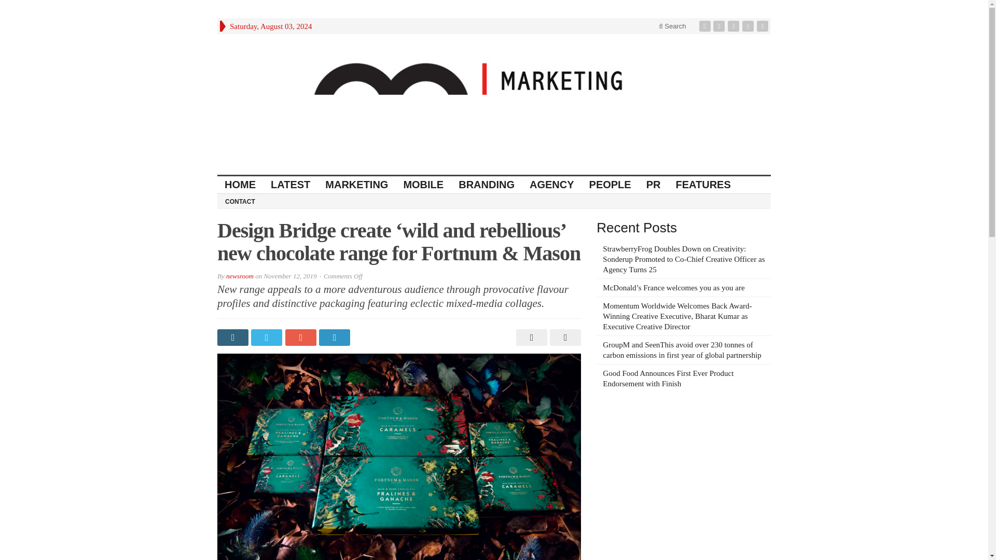 This screenshot has width=996, height=560. What do you see at coordinates (703, 185) in the screenshot?
I see `FEATURES` at bounding box center [703, 185].